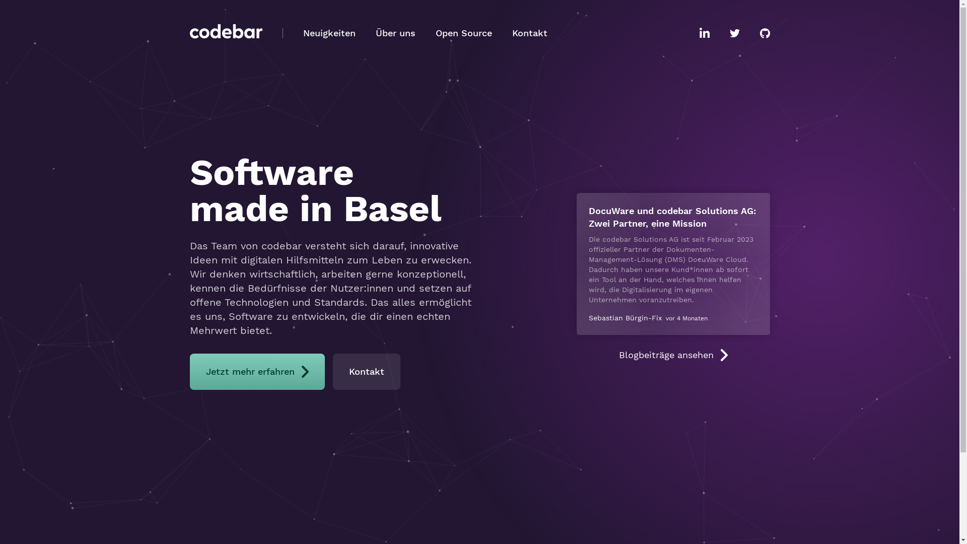 The image size is (967, 544). I want to click on codebar Solutions AG, so click(226, 33).